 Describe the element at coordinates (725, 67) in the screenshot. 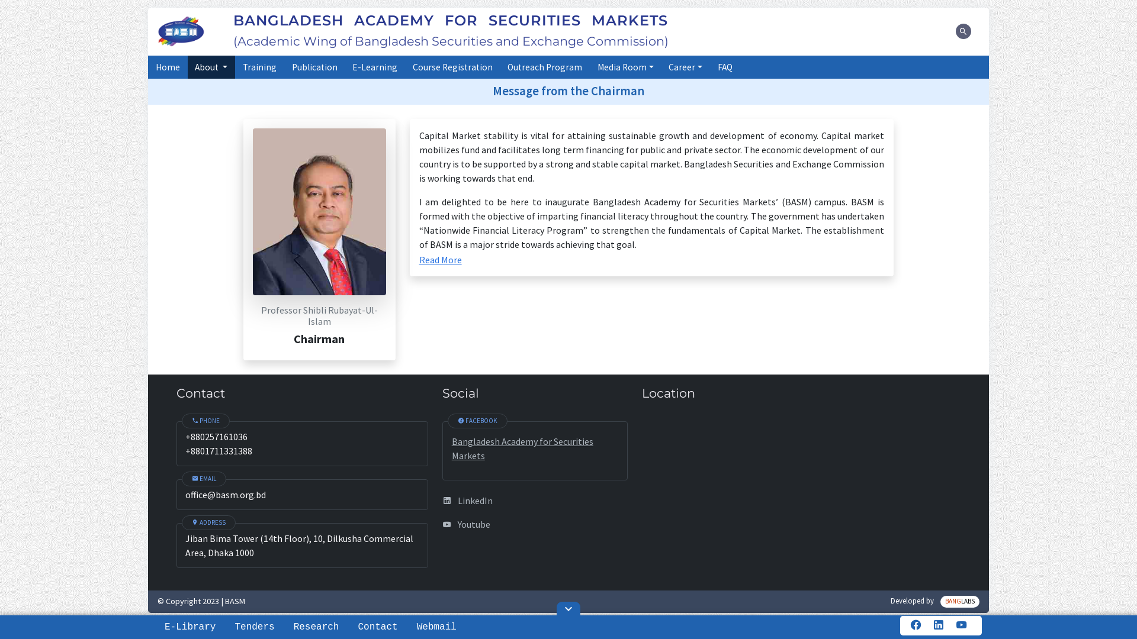

I see `FAQ` at that location.